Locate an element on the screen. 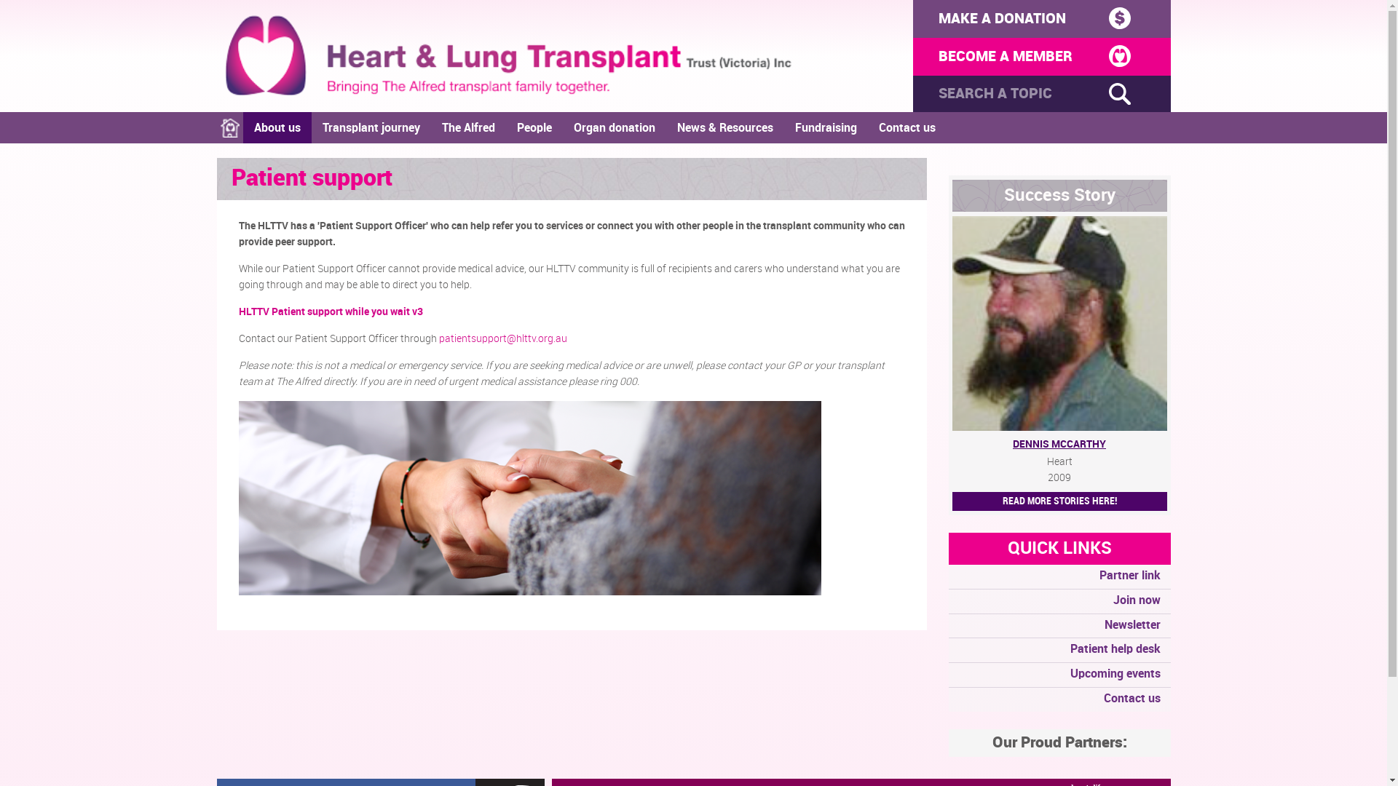 The image size is (1398, 786). Patient help desk is located at coordinates (1059, 651).